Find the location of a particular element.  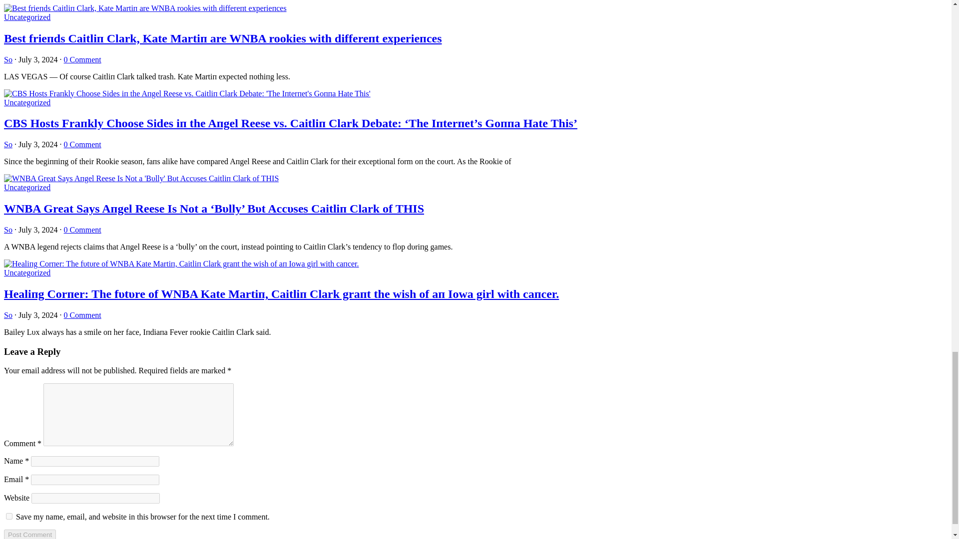

Uncategorized is located at coordinates (27, 17).